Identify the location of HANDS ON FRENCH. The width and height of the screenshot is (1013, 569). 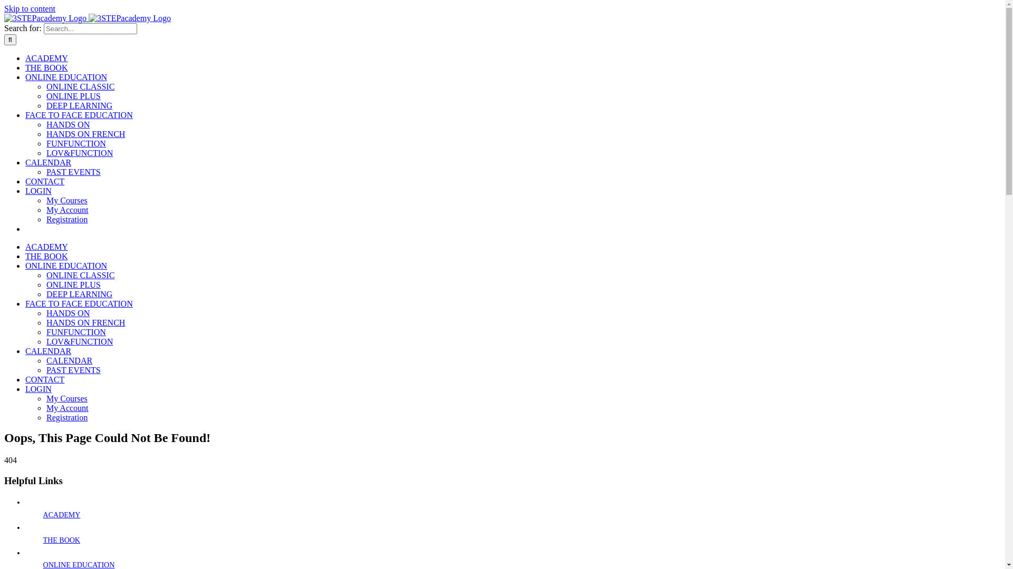
(85, 134).